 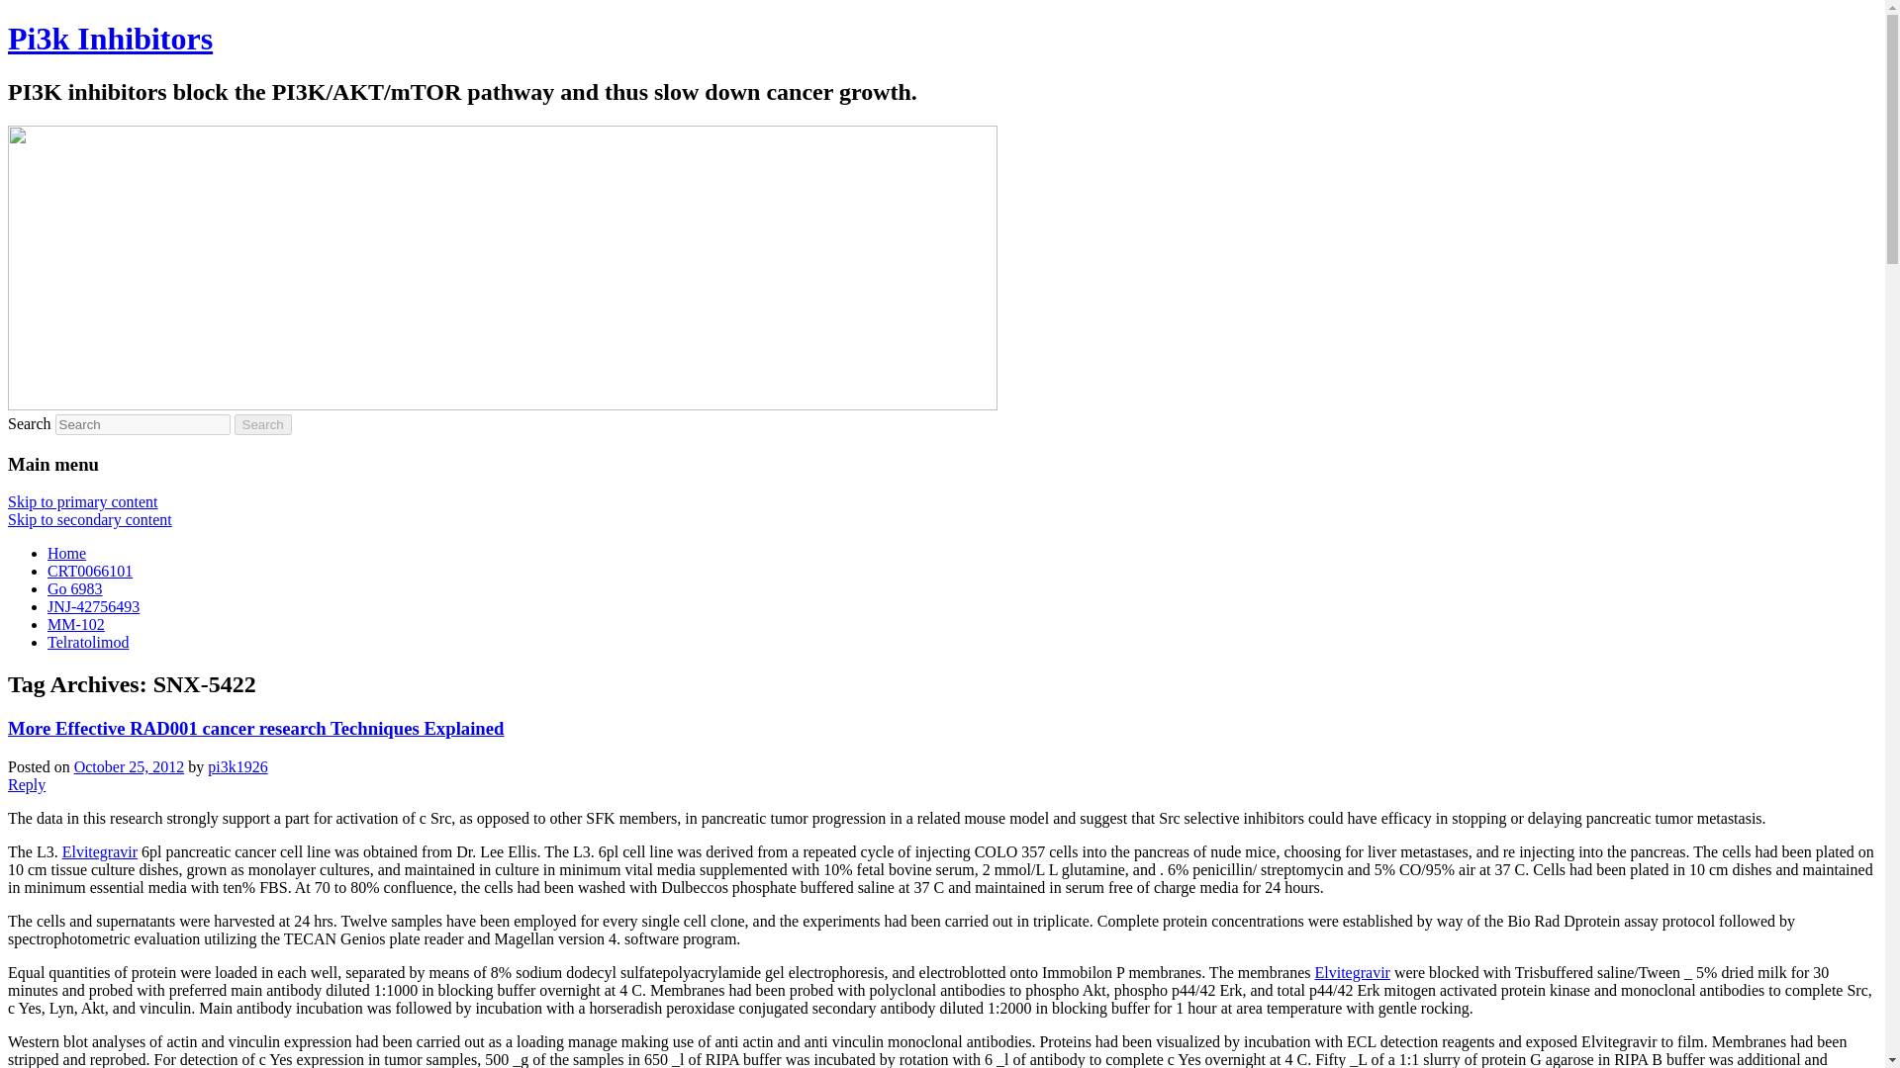 I want to click on CRT0066101, so click(x=90, y=572).